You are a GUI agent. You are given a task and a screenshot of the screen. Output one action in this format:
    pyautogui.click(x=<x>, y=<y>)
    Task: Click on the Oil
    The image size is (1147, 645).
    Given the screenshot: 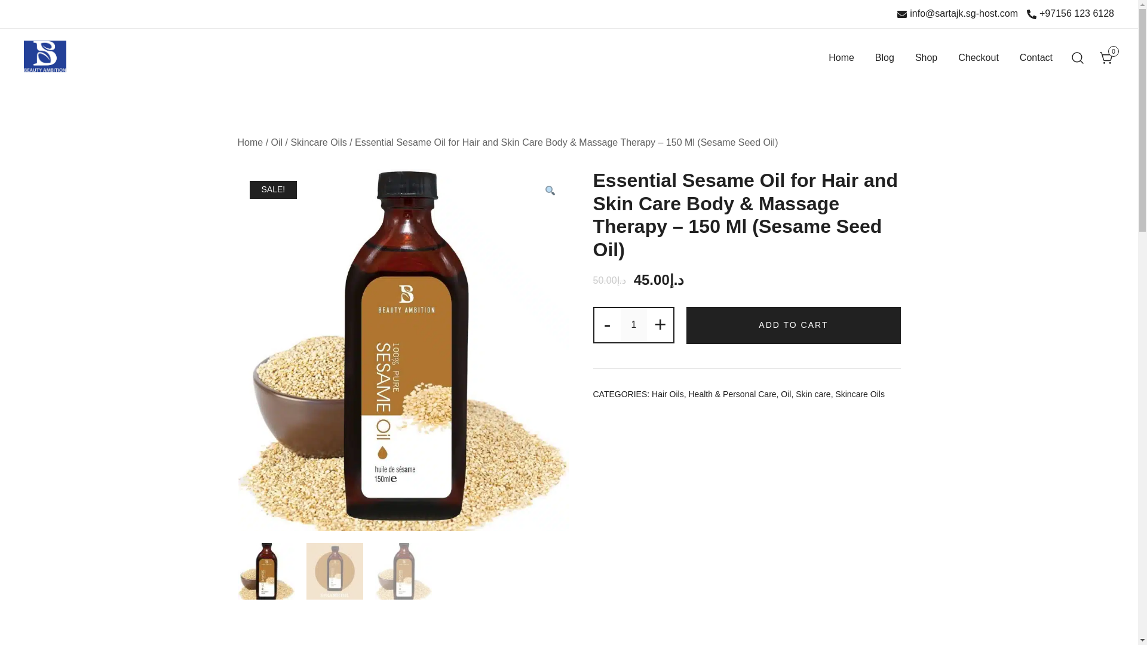 What is the action you would take?
    pyautogui.click(x=786, y=394)
    